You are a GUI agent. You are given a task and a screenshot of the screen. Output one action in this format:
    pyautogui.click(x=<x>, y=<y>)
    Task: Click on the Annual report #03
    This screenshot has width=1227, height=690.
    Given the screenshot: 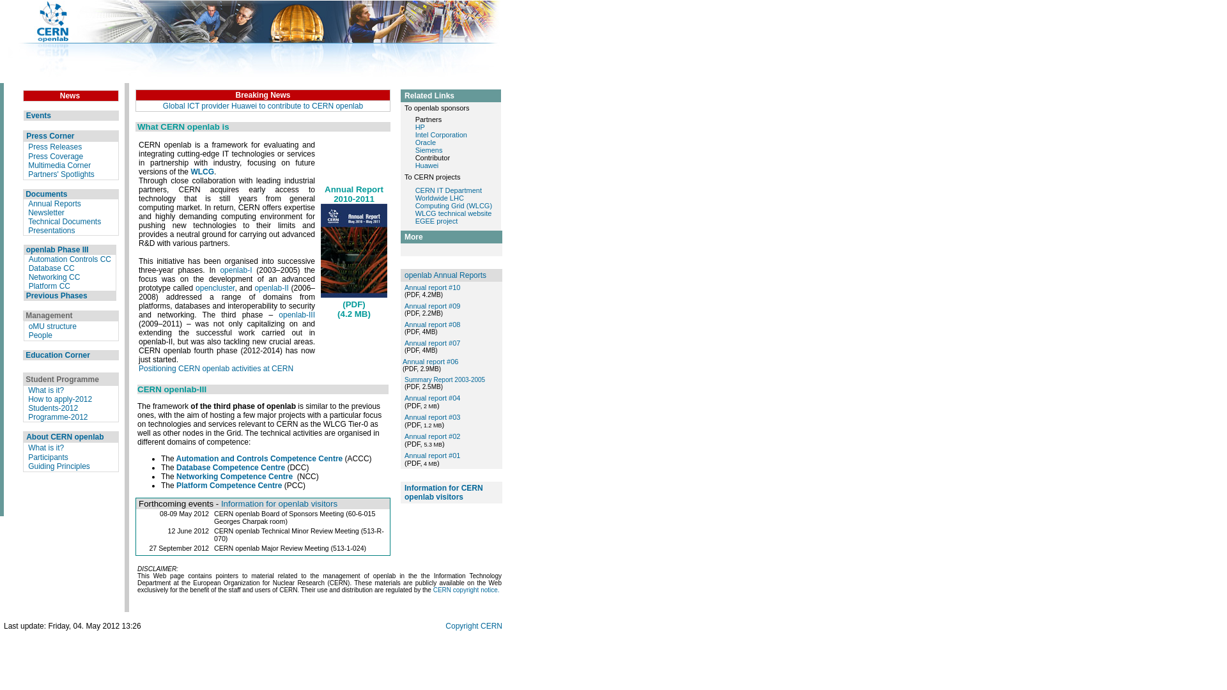 What is the action you would take?
    pyautogui.click(x=432, y=417)
    